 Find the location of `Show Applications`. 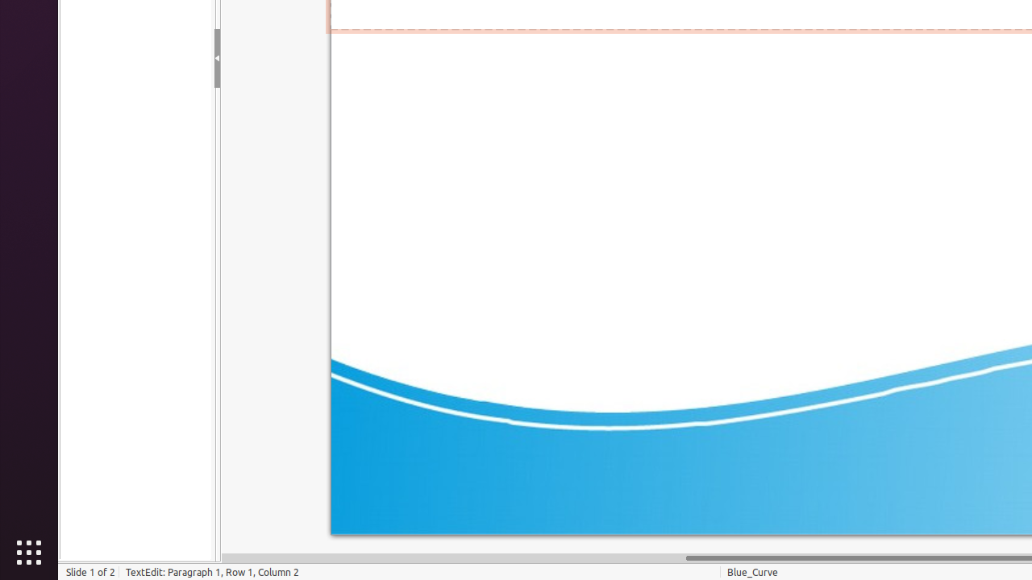

Show Applications is located at coordinates (29, 553).